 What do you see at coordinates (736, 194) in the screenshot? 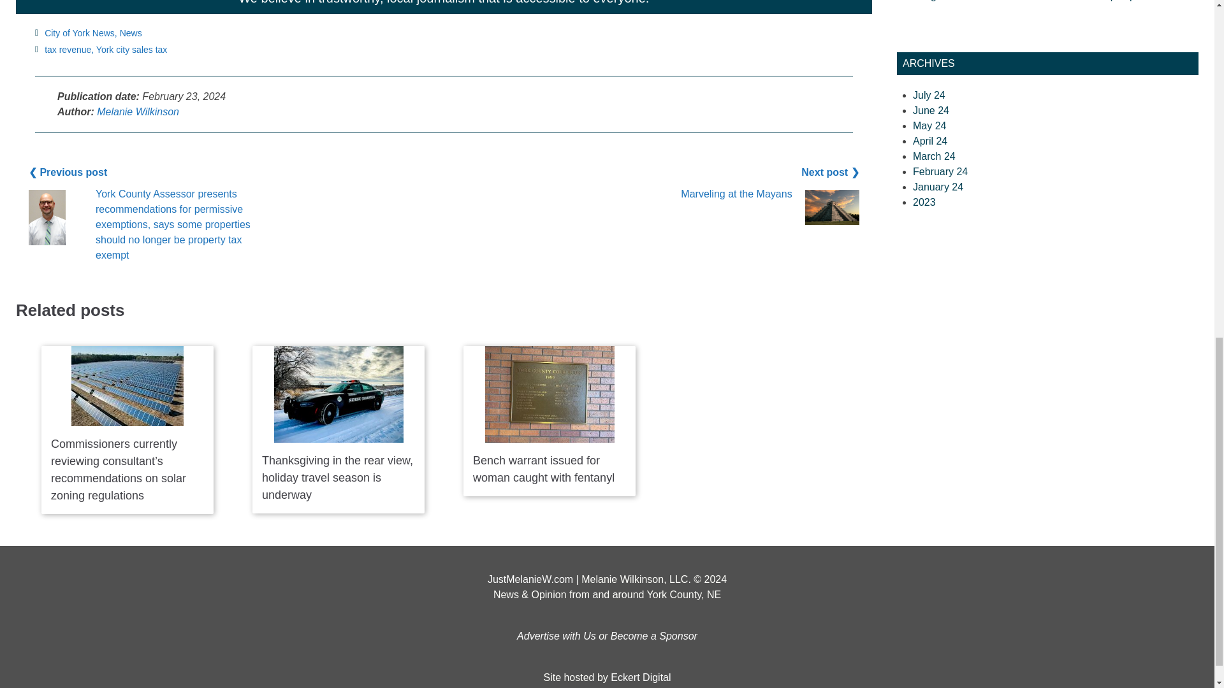
I see `Marveling at the Mayans` at bounding box center [736, 194].